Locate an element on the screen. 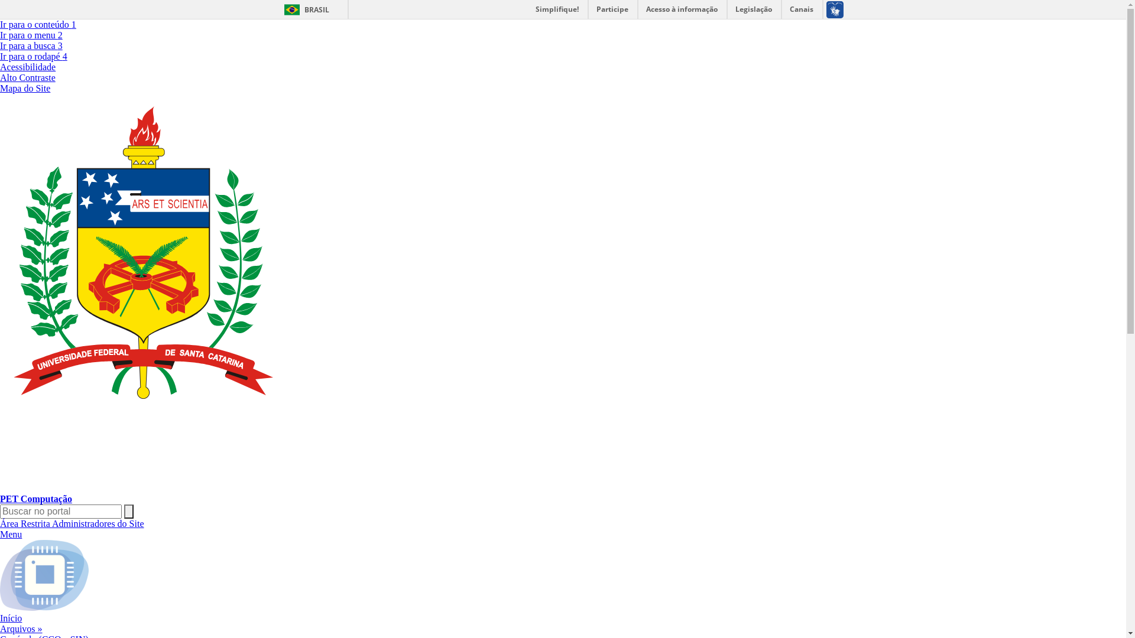 The height and width of the screenshot is (638, 1135). Ir para o menu 2 is located at coordinates (31, 35).